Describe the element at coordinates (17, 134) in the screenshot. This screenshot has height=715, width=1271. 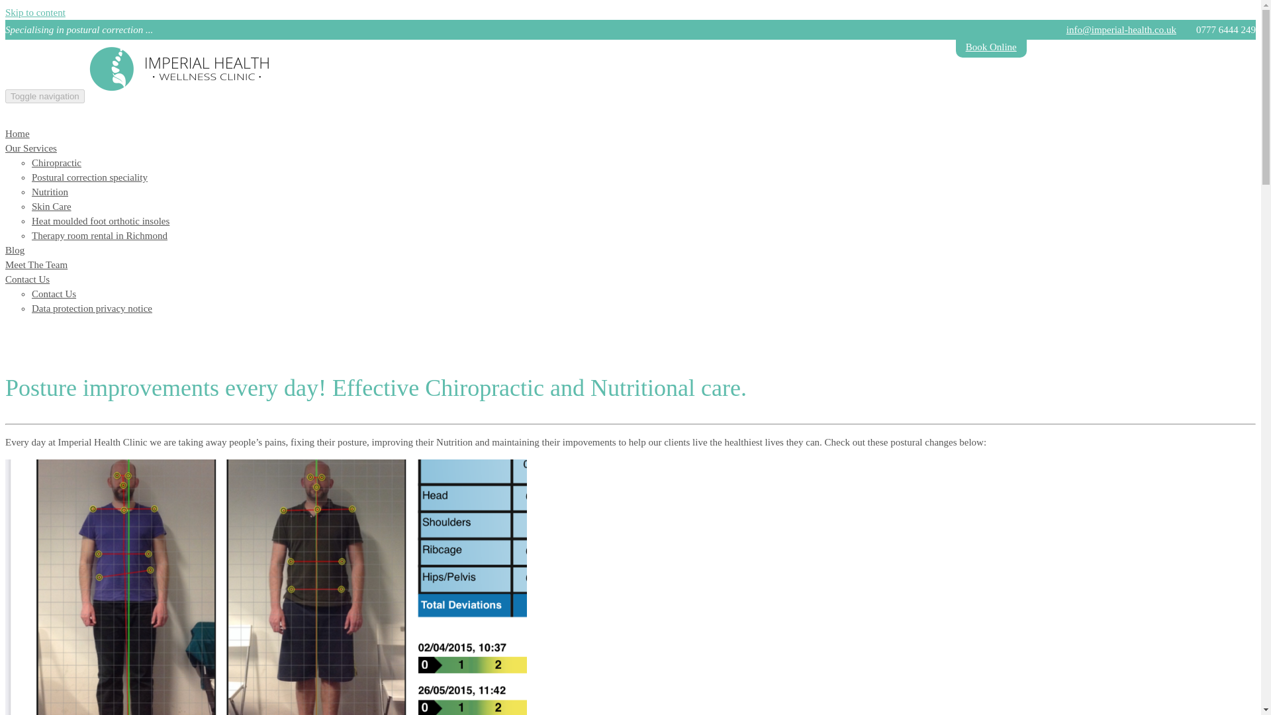
I see `Home` at that location.